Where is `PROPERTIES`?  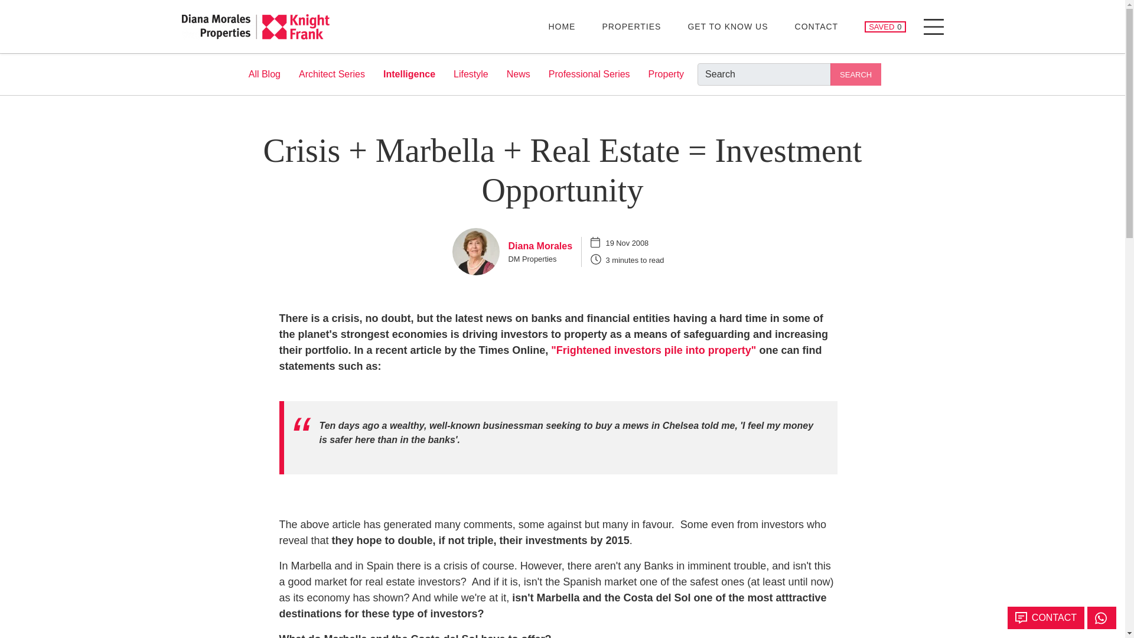 PROPERTIES is located at coordinates (561, 26).